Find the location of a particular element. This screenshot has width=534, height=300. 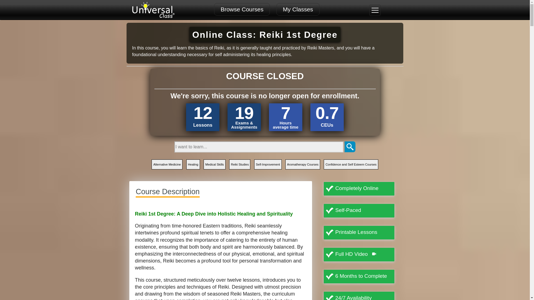

Medical Skills is located at coordinates (214, 164).